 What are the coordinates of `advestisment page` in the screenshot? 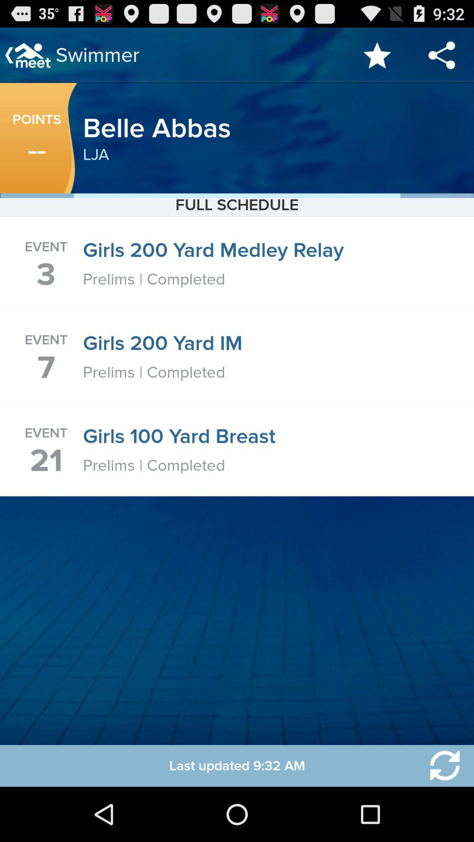 It's located at (439, 766).